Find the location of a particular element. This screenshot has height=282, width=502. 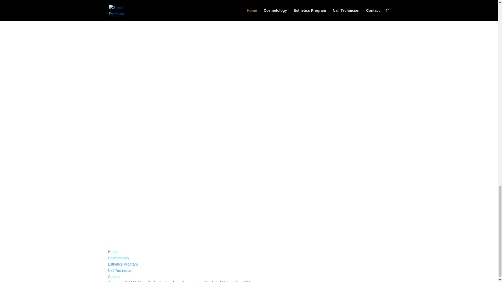

Contact is located at coordinates (114, 277).